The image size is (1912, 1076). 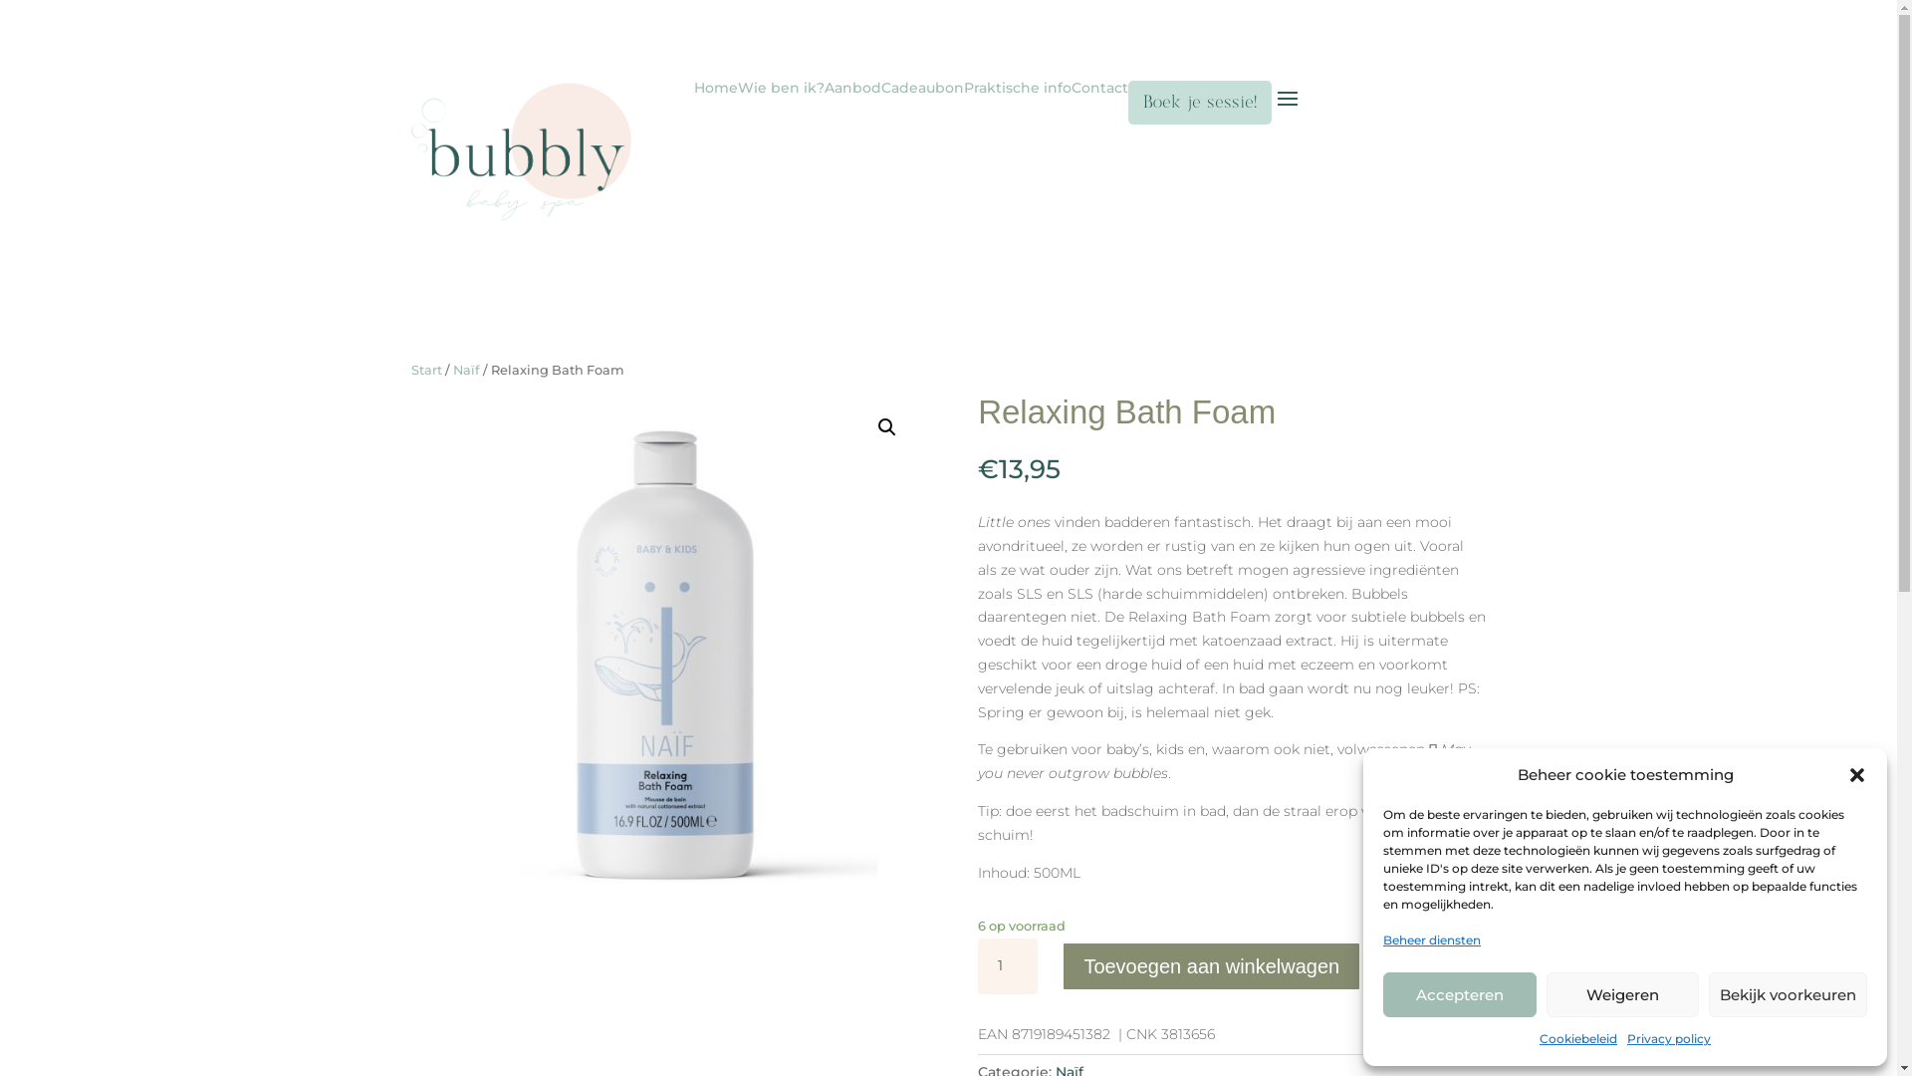 What do you see at coordinates (922, 103) in the screenshot?
I see `Cadeaubon` at bounding box center [922, 103].